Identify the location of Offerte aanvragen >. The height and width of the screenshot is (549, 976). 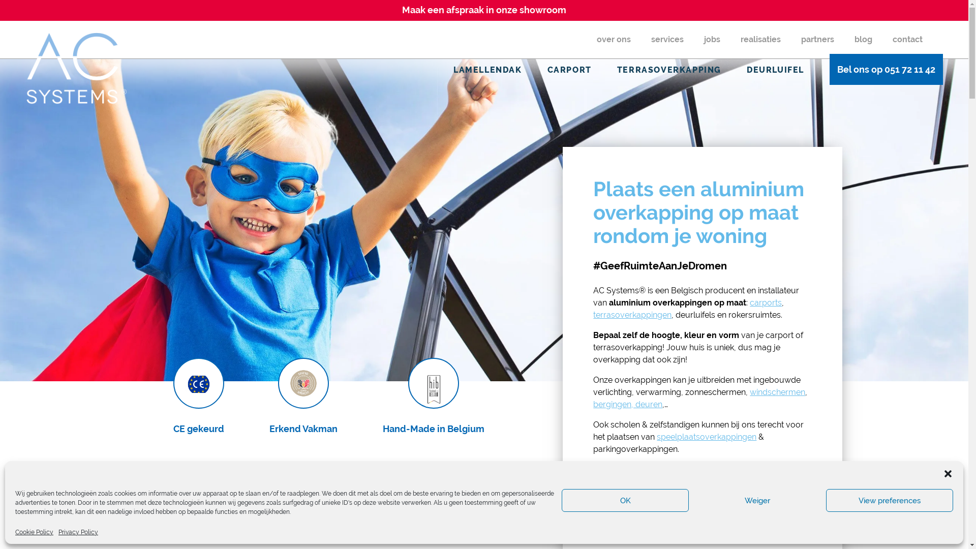
(649, 523).